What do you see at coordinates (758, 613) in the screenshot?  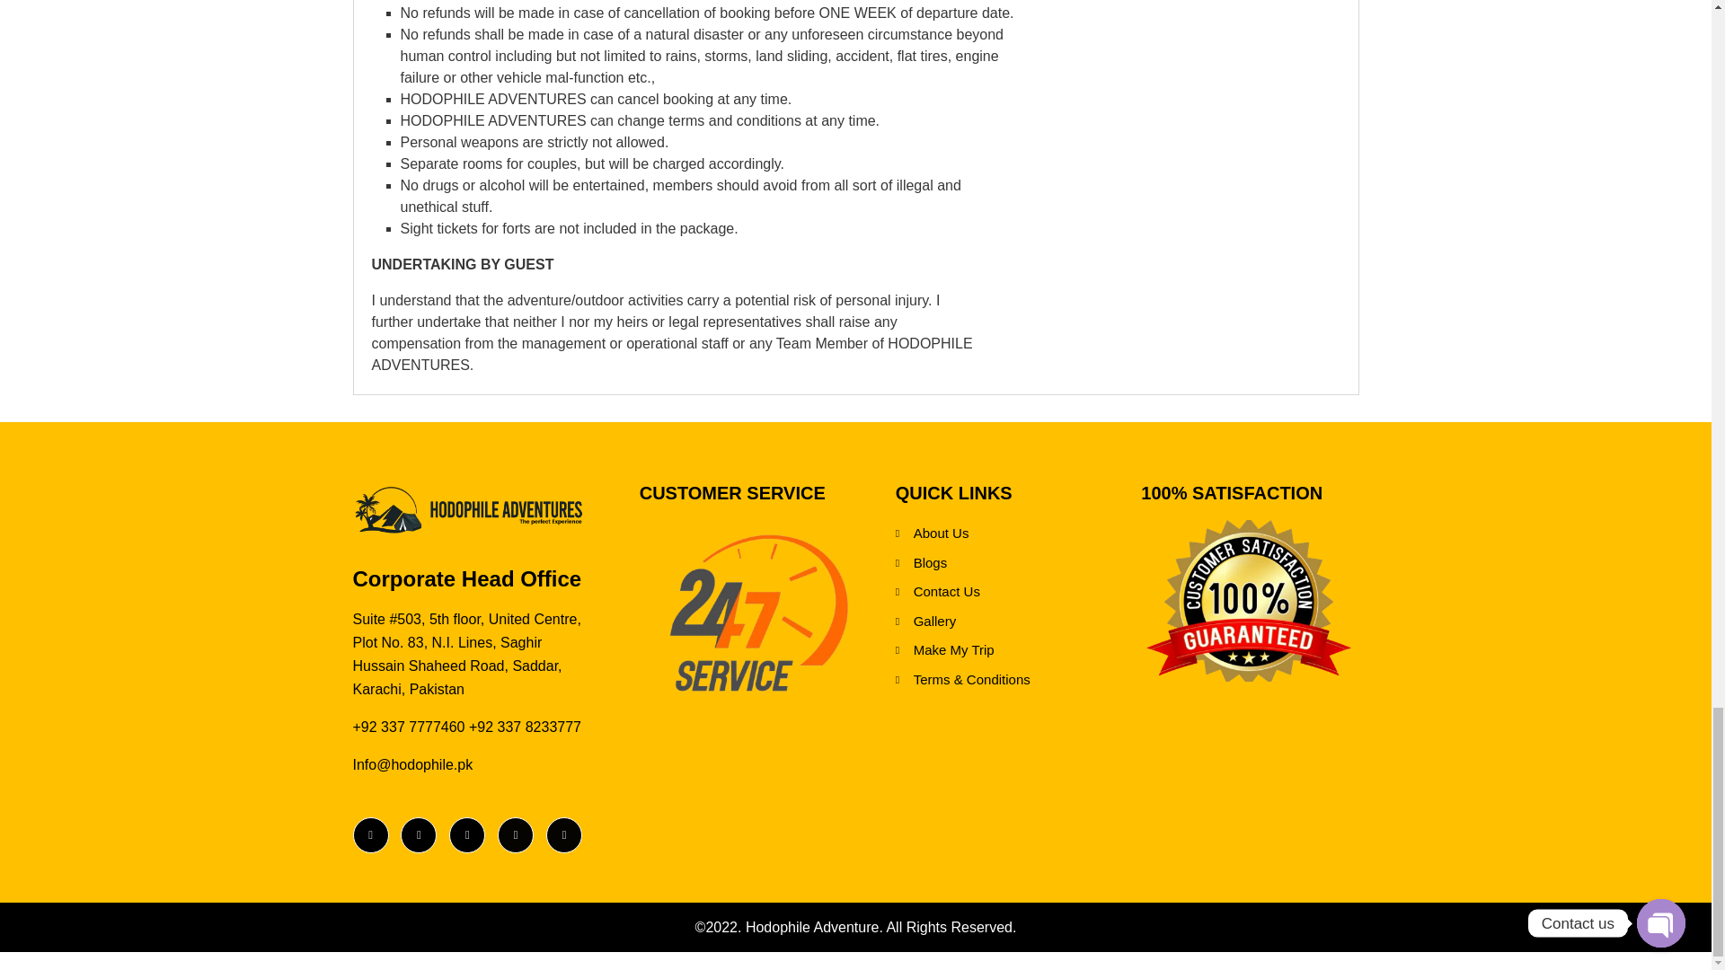 I see `Customer Service hours` at bounding box center [758, 613].